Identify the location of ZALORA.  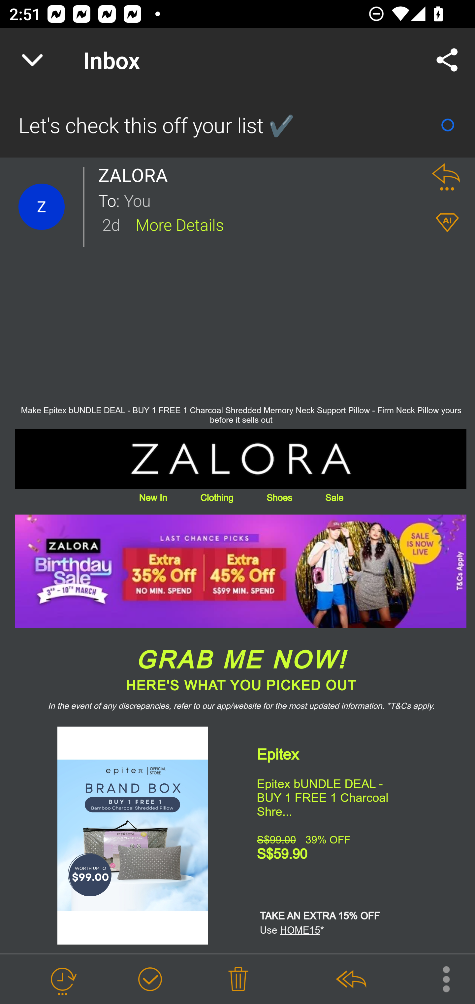
(137, 175).